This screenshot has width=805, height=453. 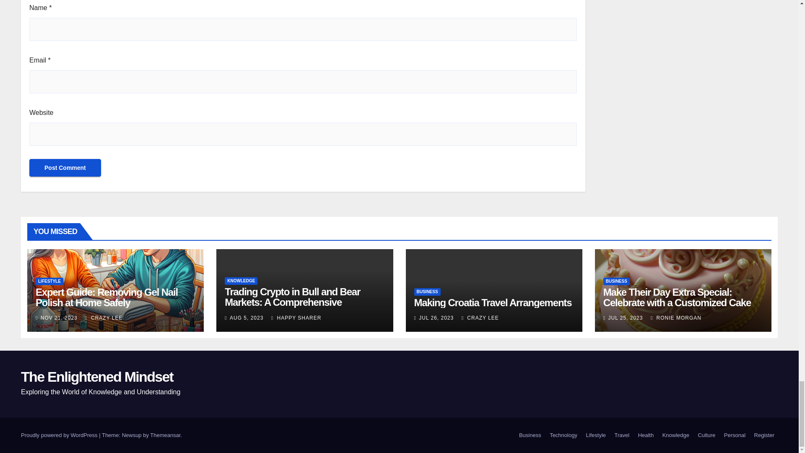 I want to click on Post Comment, so click(x=65, y=168).